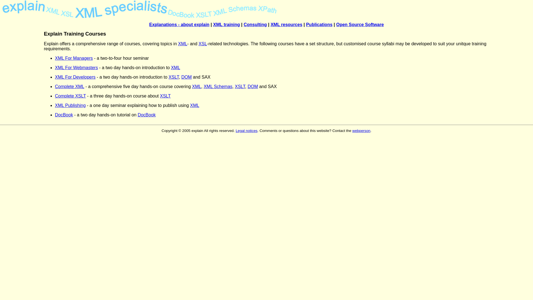  Describe the element at coordinates (77, 68) in the screenshot. I see `XML For Webmasters` at that location.